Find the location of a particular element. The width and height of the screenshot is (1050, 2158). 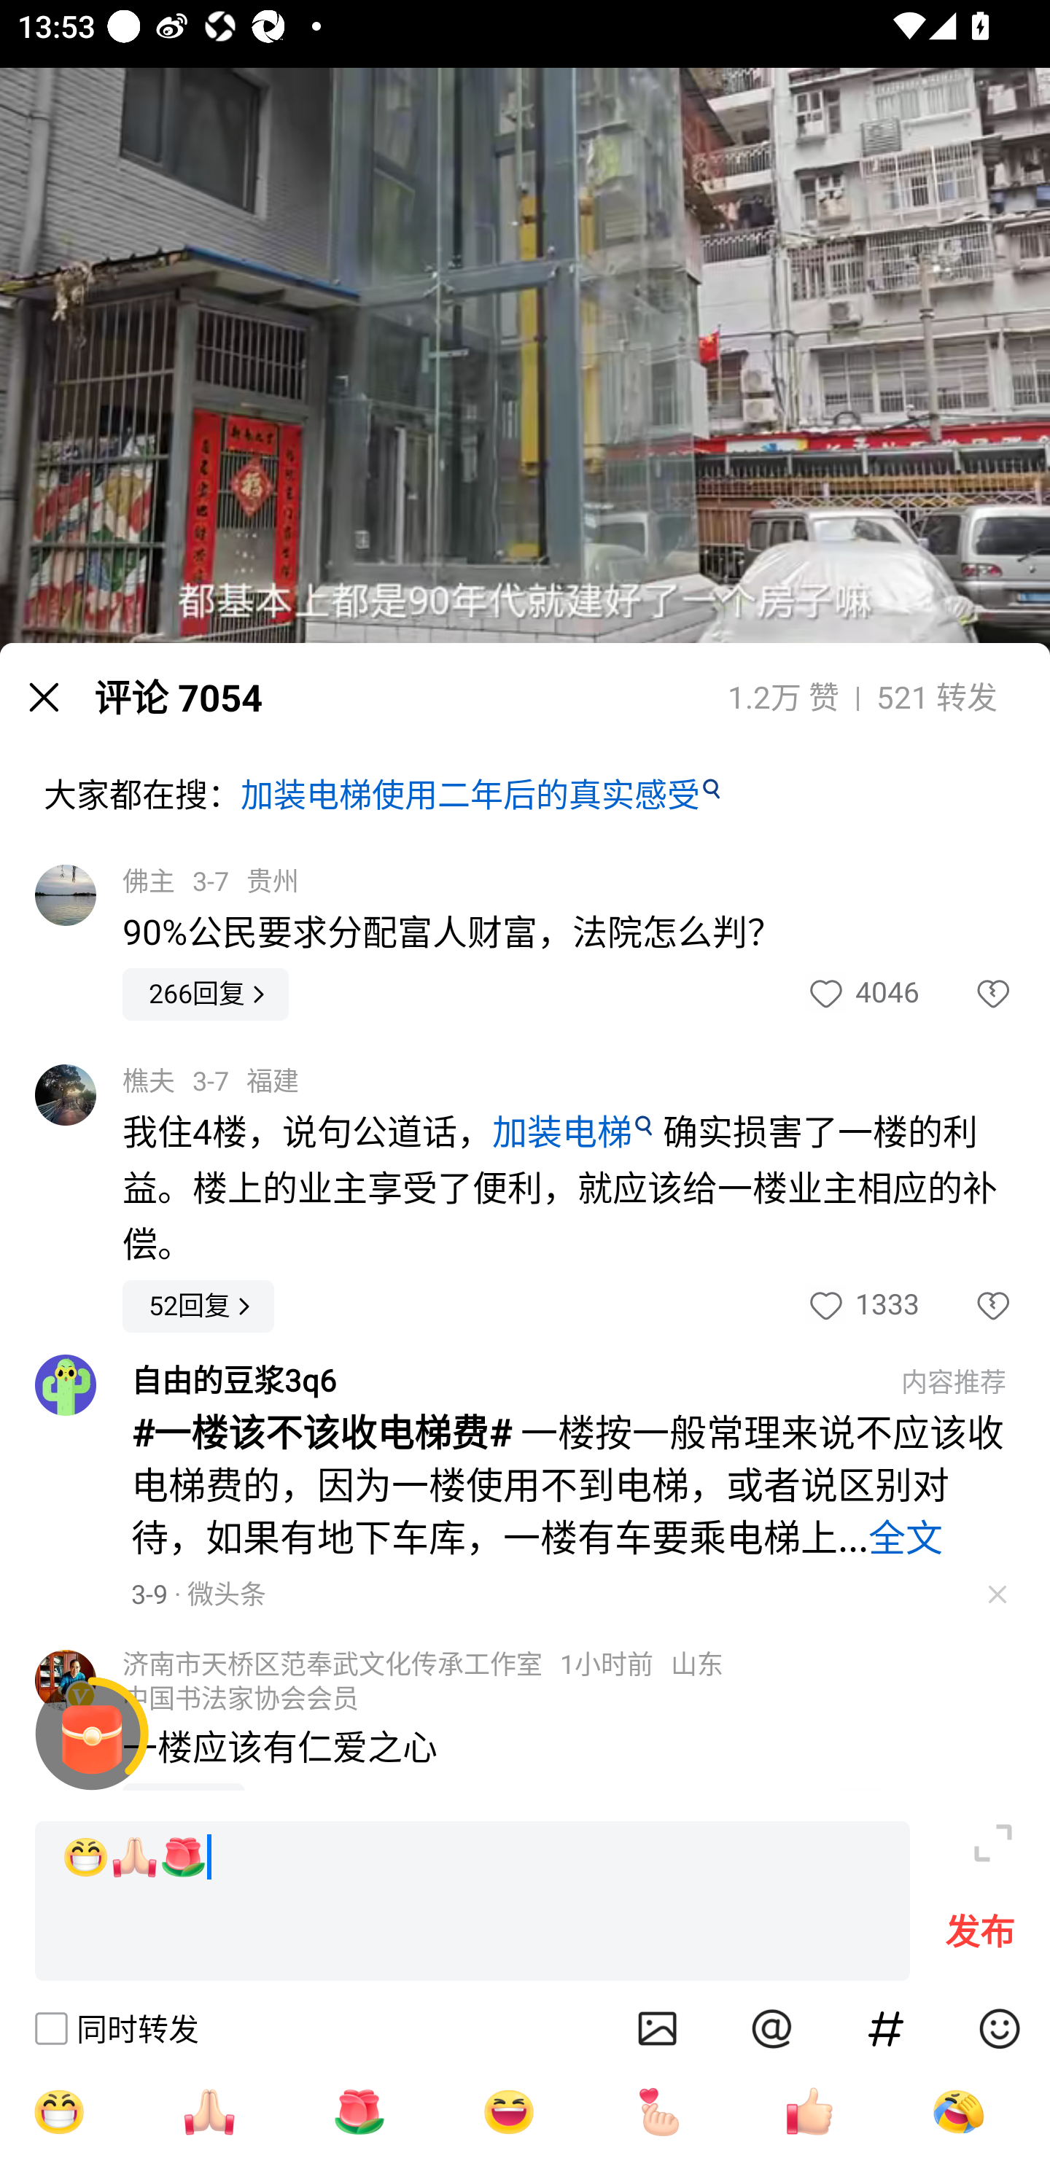

[玫瑰] is located at coordinates (359, 2111).